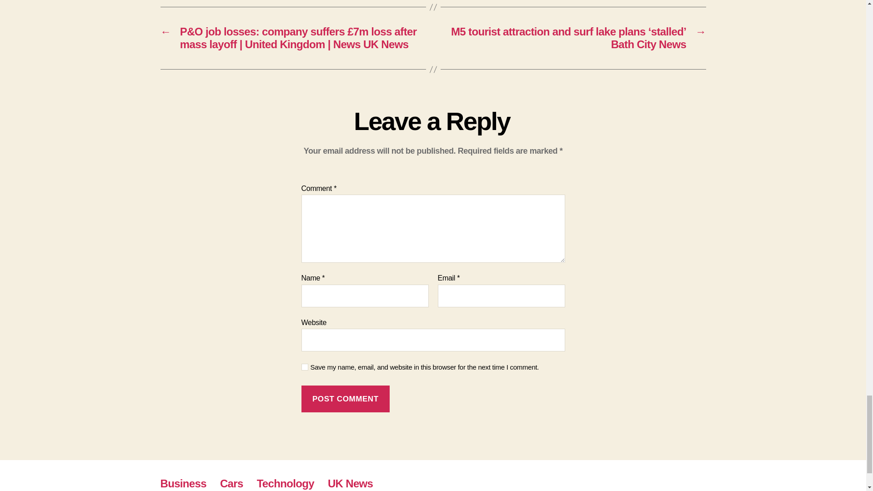  What do you see at coordinates (183, 483) in the screenshot?
I see `Business` at bounding box center [183, 483].